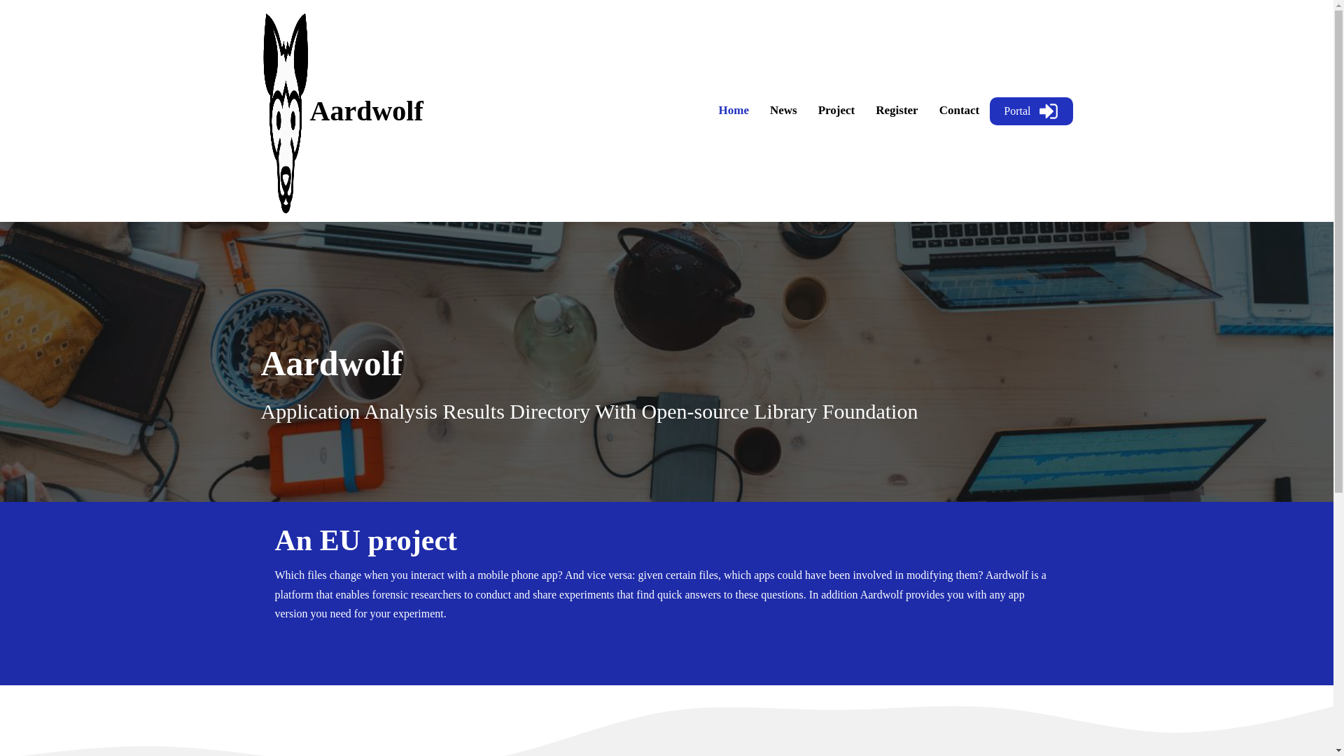 Image resolution: width=1344 pixels, height=756 pixels. What do you see at coordinates (1030, 111) in the screenshot?
I see `Portal` at bounding box center [1030, 111].